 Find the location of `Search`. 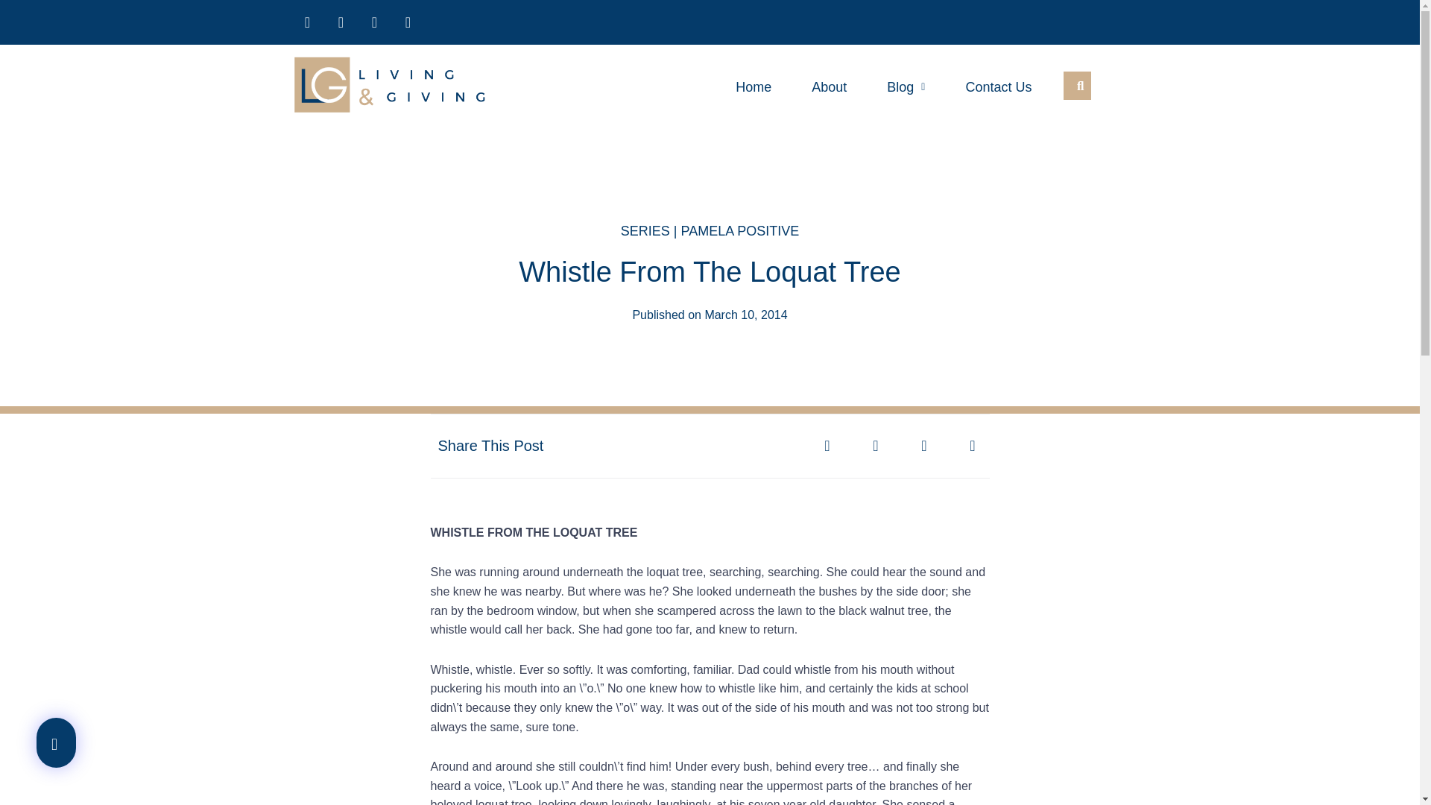

Search is located at coordinates (1074, 85).